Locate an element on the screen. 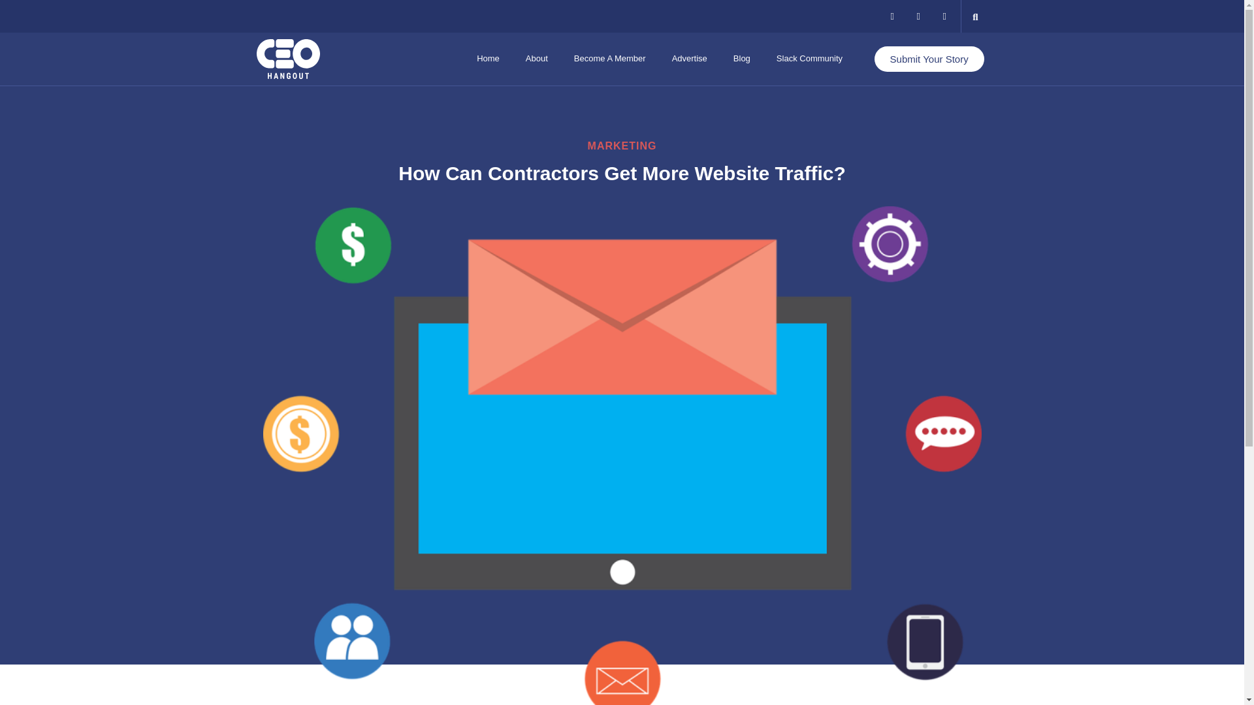 The image size is (1254, 705). About is located at coordinates (537, 59).